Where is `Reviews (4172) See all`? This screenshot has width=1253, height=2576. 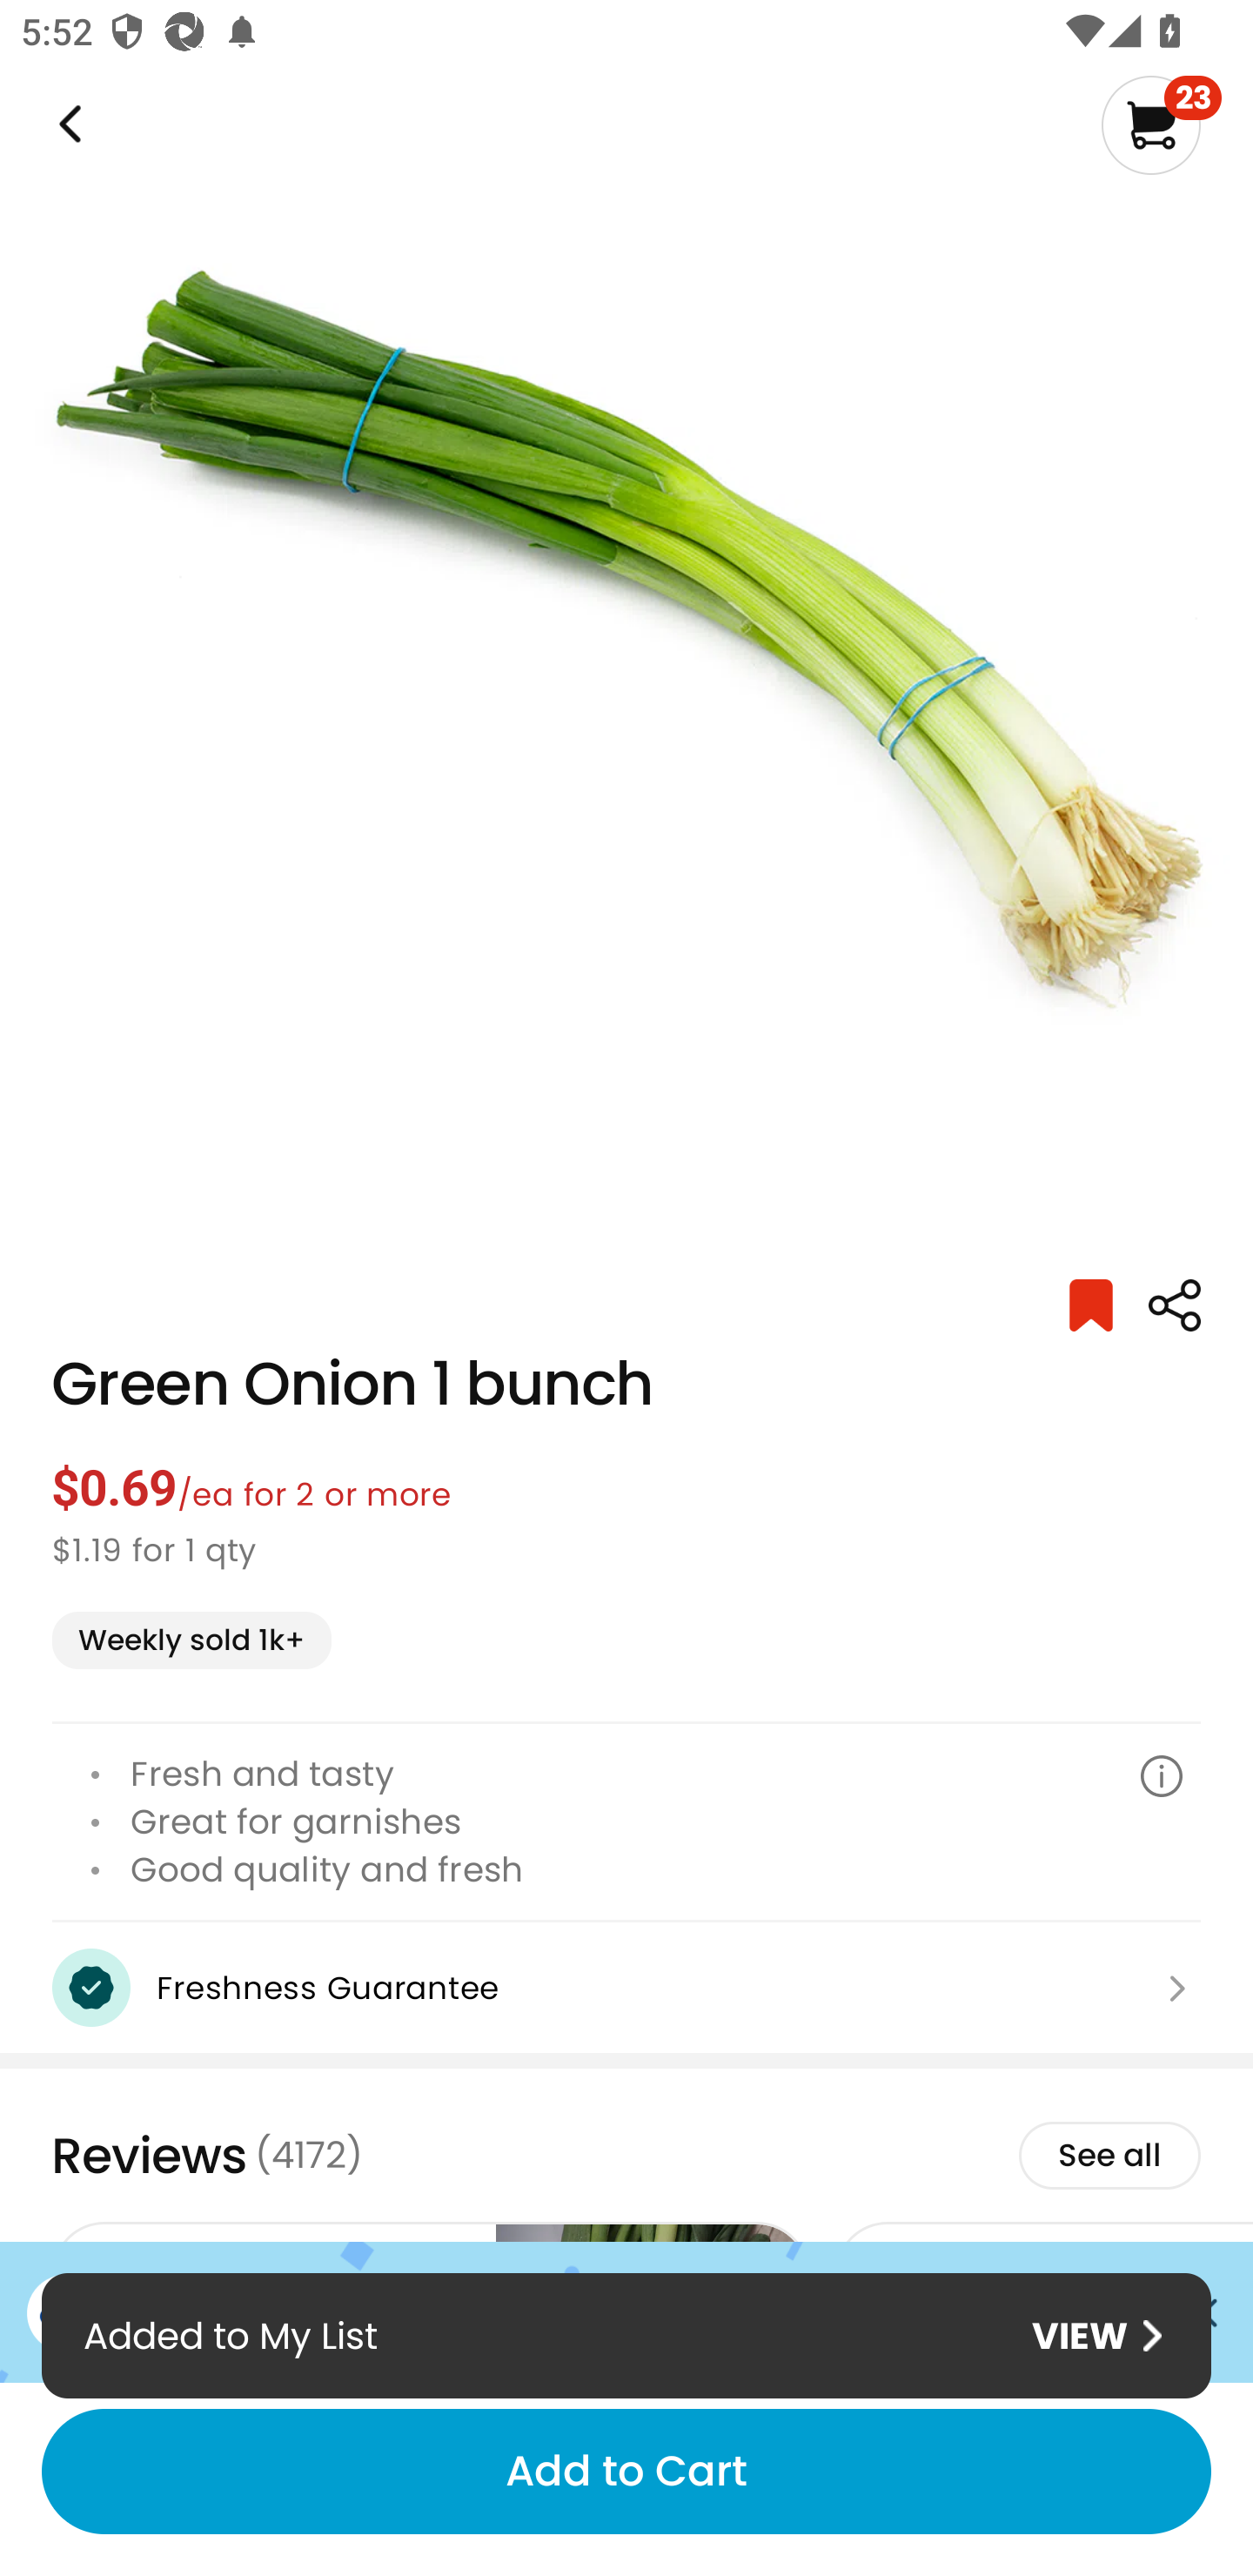 Reviews (4172) See all is located at coordinates (626, 2155).